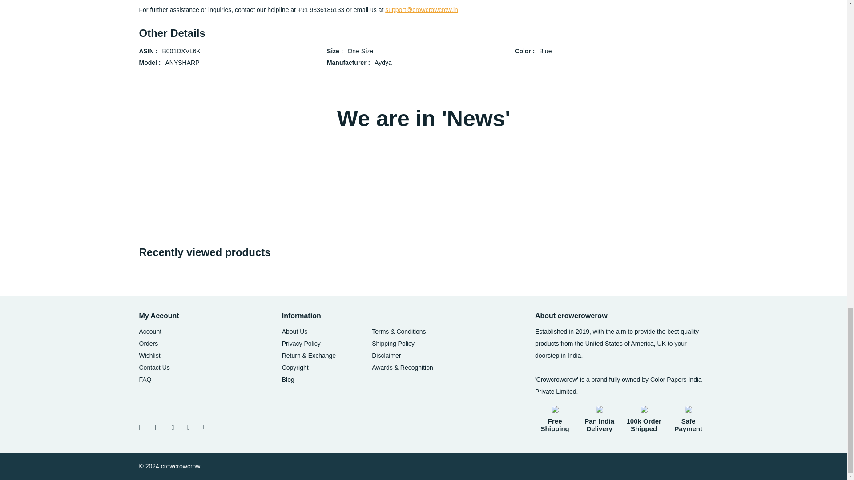 The height and width of the screenshot is (480, 854). I want to click on Disclaimer, so click(386, 355).